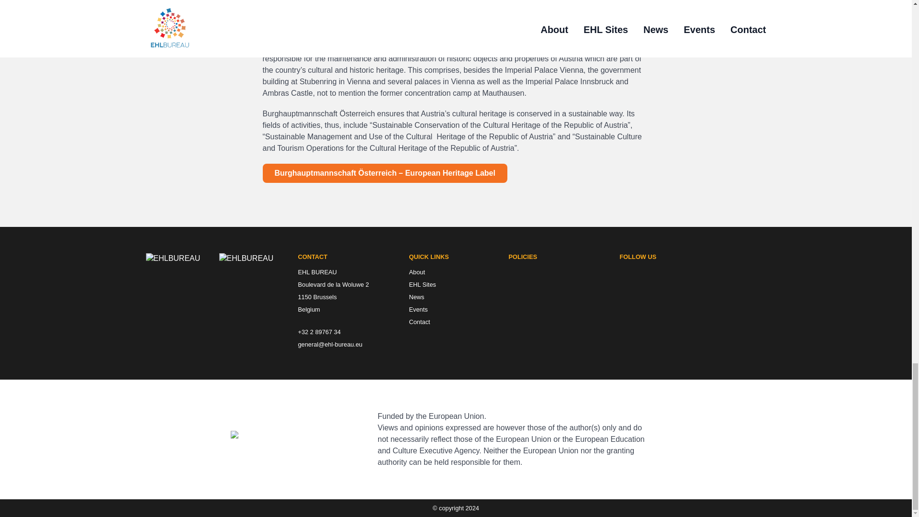  What do you see at coordinates (459, 325) in the screenshot?
I see `Contact` at bounding box center [459, 325].